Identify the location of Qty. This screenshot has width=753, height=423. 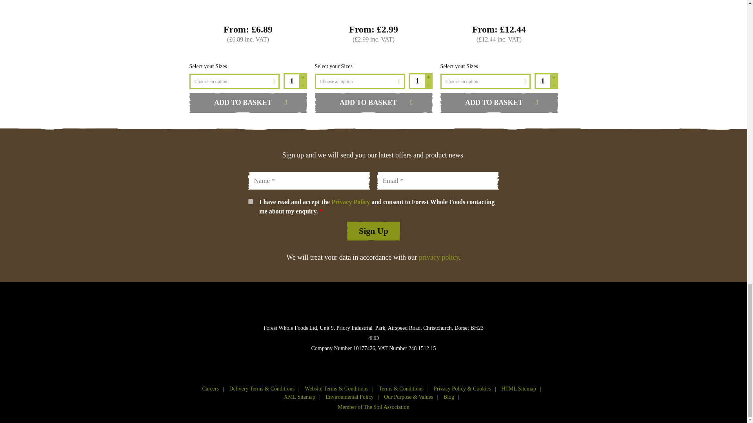
(542, 81).